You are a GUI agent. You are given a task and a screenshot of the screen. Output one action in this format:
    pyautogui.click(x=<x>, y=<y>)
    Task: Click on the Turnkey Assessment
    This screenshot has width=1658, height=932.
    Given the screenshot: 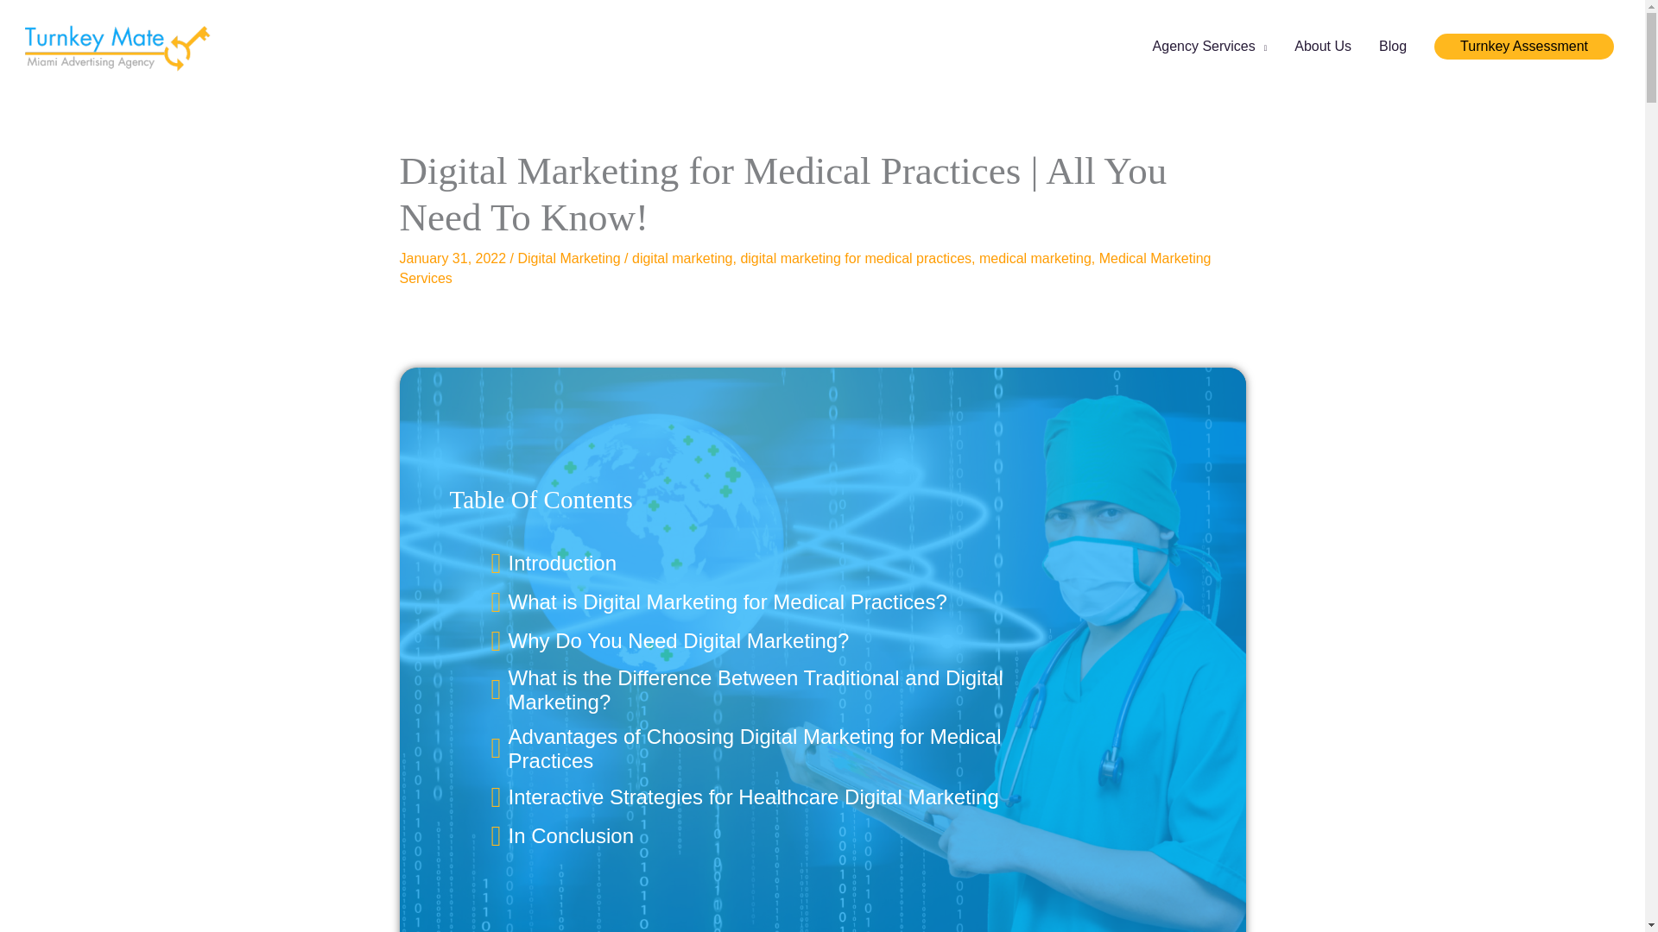 What is the action you would take?
    pyautogui.click(x=1523, y=45)
    